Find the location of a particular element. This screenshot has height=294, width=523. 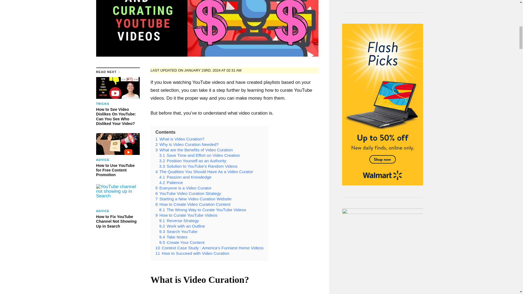

8.1 The Wrong Way to Curate YouTube Videos is located at coordinates (202, 210).